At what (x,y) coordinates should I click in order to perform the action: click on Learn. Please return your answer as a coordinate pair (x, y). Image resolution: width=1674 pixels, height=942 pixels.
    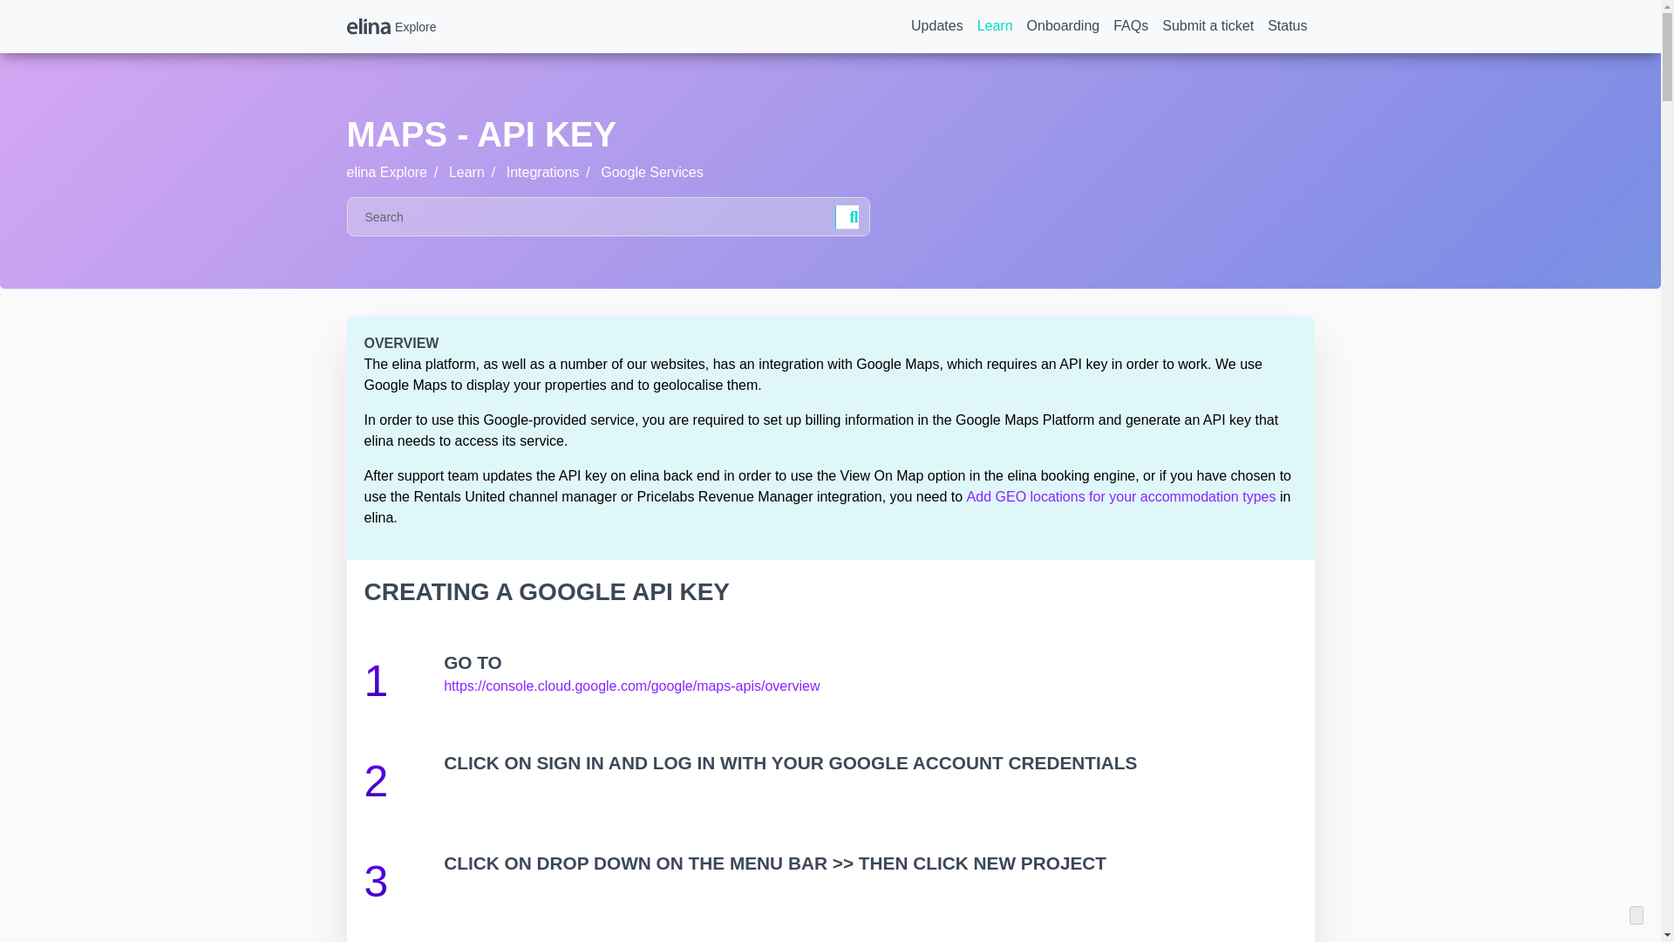
    Looking at the image, I should click on (995, 25).